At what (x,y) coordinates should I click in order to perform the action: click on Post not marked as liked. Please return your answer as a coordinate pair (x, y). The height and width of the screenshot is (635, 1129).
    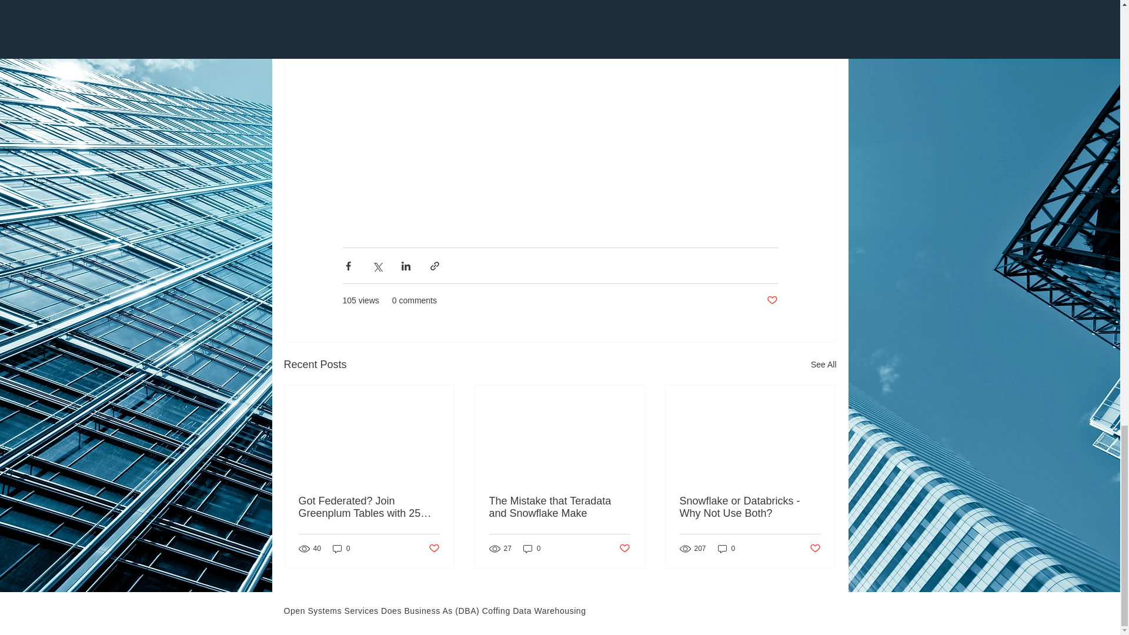
    Looking at the image, I should click on (433, 549).